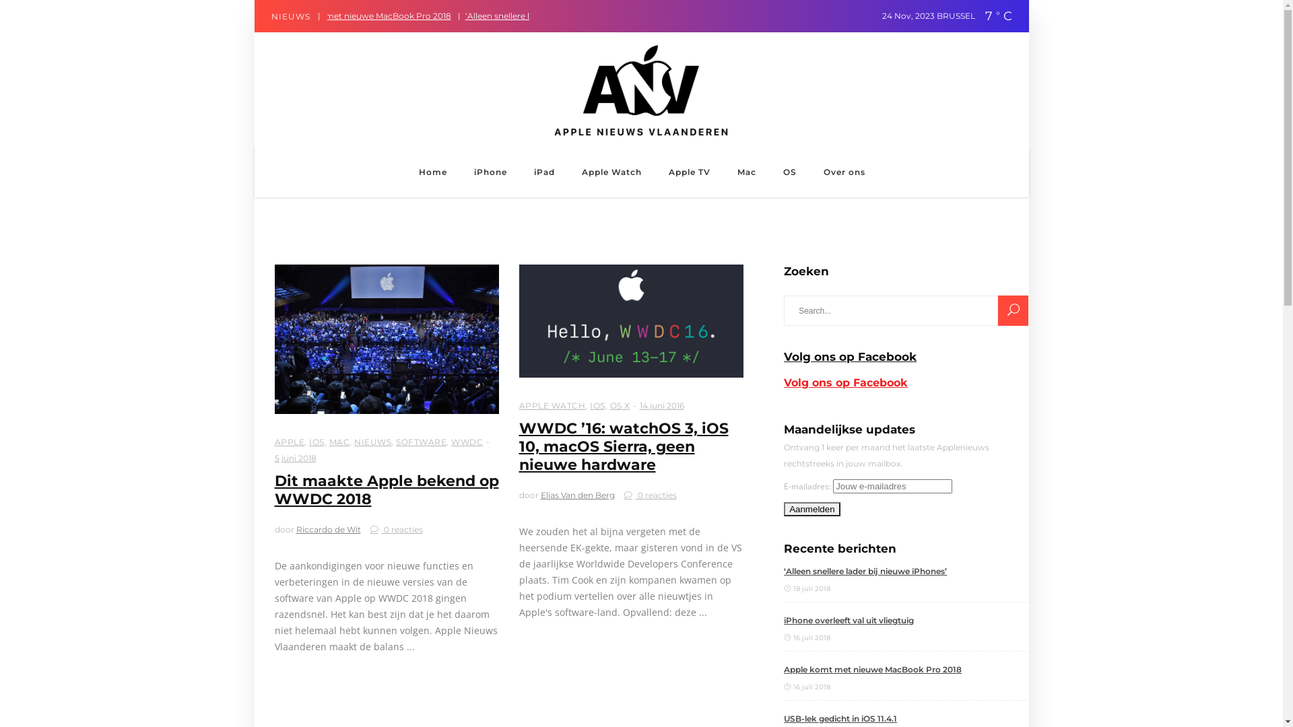 The height and width of the screenshot is (727, 1293). What do you see at coordinates (490, 16) in the screenshot?
I see `Apple komt met nieuwe MacBook Pro 2018` at bounding box center [490, 16].